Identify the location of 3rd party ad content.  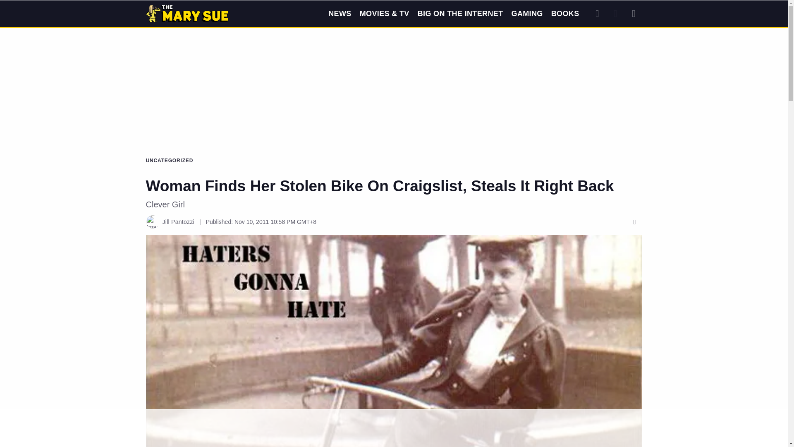
(393, 428).